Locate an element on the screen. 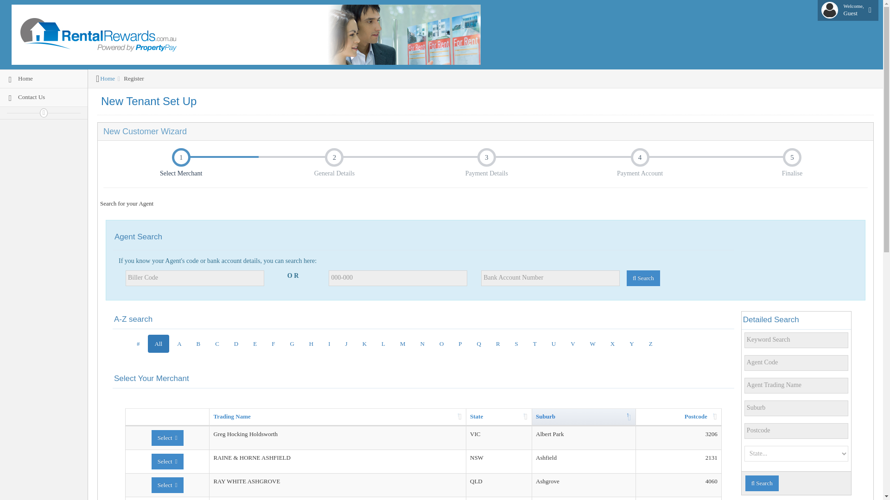 The image size is (890, 500). Select is located at coordinates (346, 344).